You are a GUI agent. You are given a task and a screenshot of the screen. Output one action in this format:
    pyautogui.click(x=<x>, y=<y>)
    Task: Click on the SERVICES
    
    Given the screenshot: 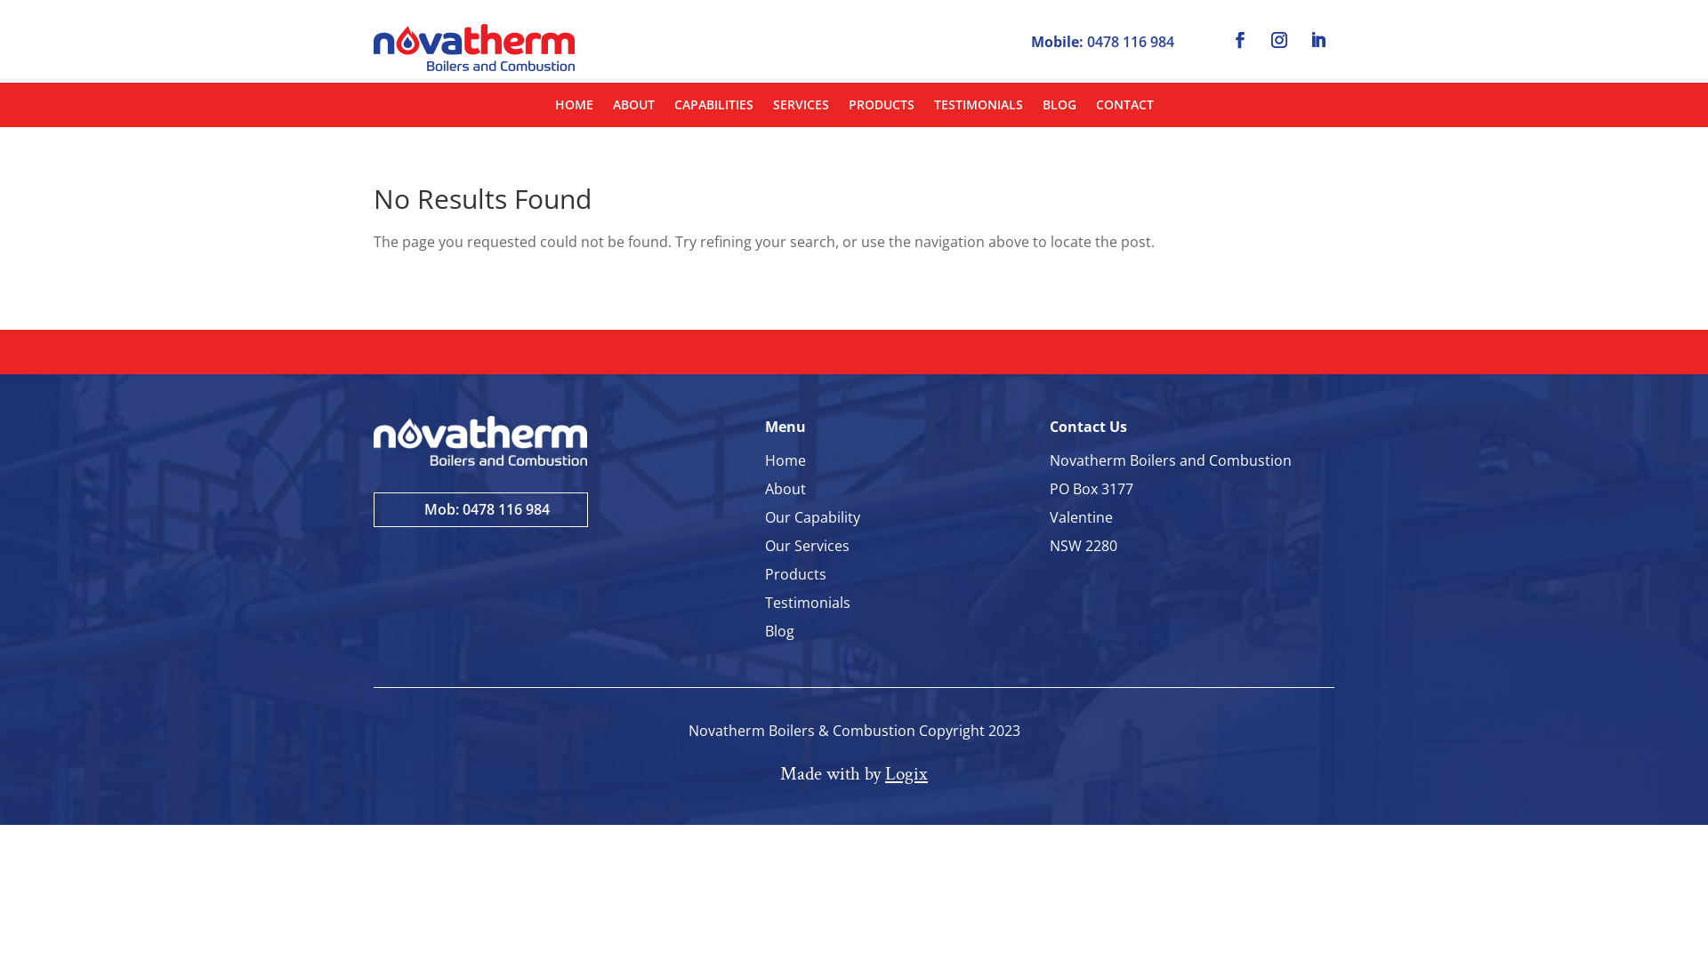 What is the action you would take?
    pyautogui.click(x=801, y=108)
    